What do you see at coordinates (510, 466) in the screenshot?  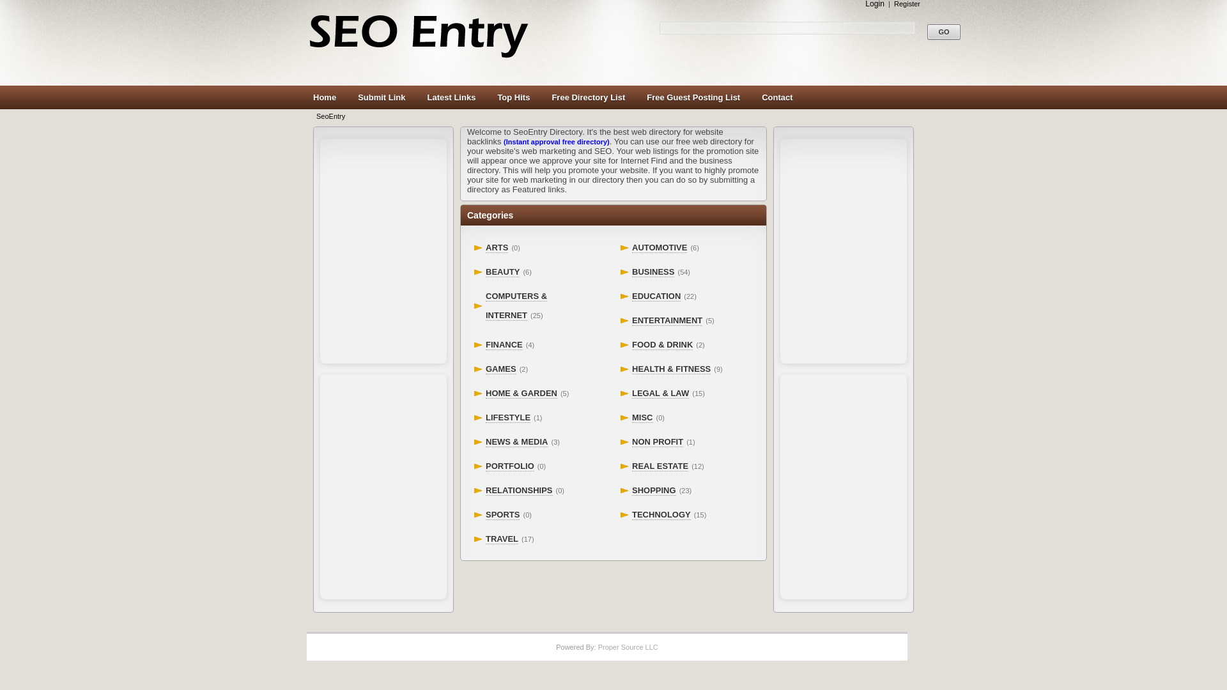 I see `PORTFOLIO` at bounding box center [510, 466].